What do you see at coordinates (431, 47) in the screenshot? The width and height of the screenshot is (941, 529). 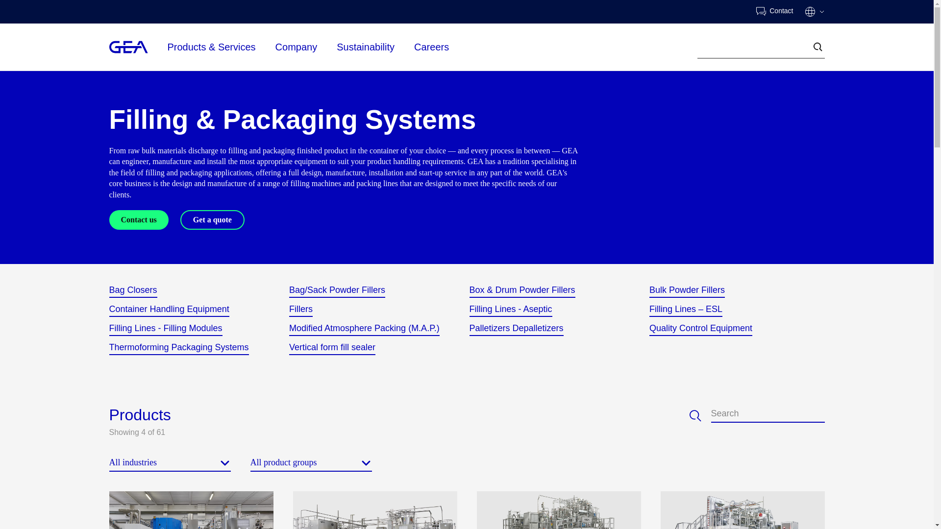 I see `Careers` at bounding box center [431, 47].